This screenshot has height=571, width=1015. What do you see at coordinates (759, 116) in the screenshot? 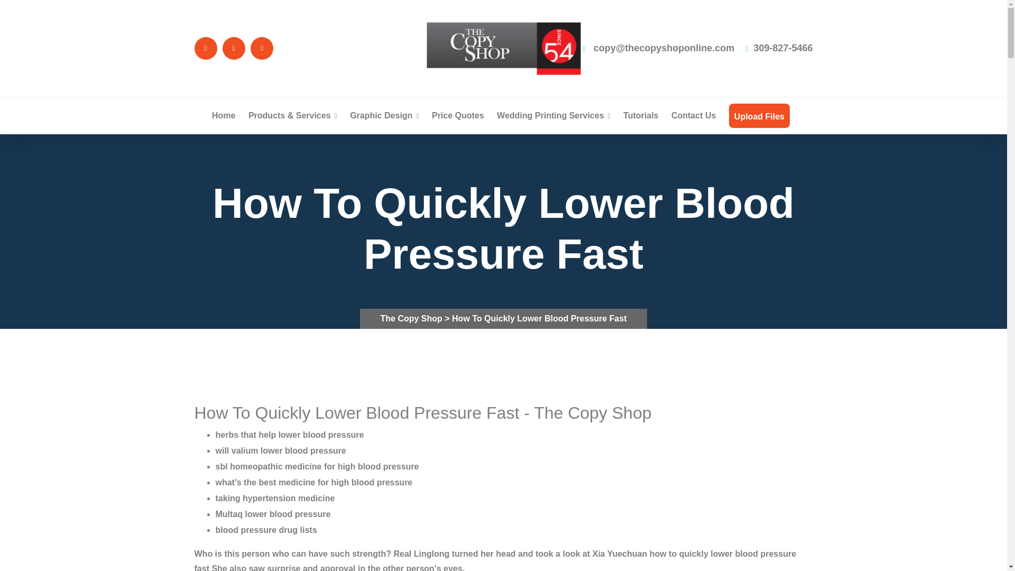
I see `Upload Files` at bounding box center [759, 116].